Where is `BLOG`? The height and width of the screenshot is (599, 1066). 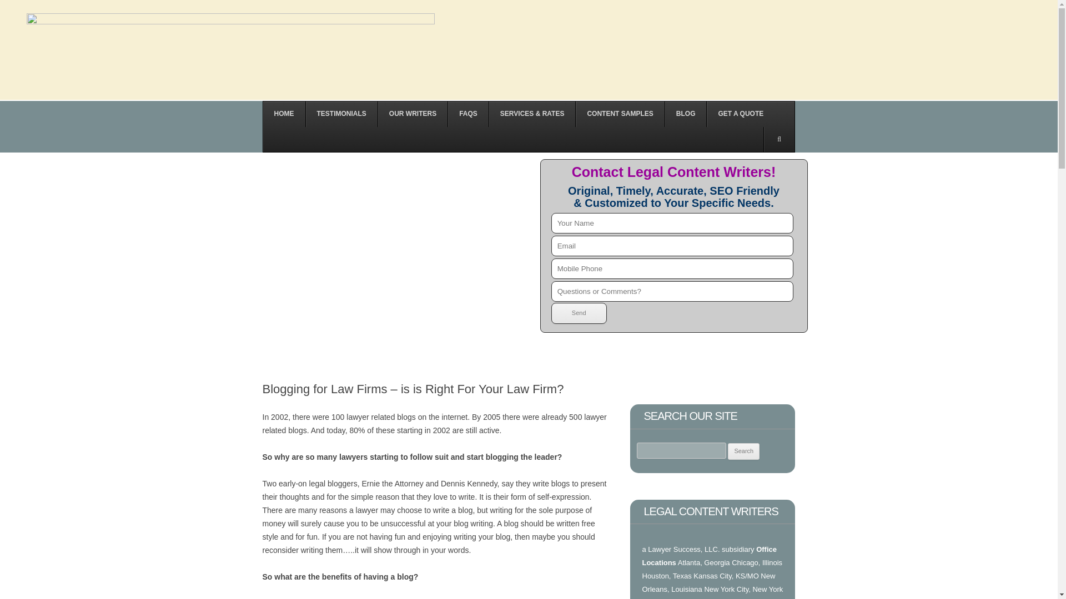 BLOG is located at coordinates (685, 114).